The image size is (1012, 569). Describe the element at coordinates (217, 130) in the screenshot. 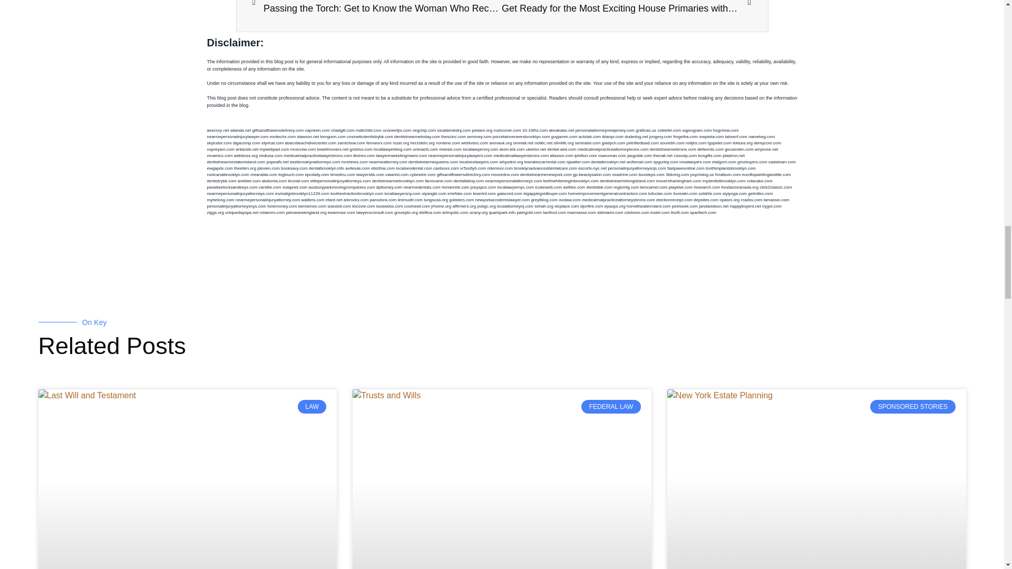

I see `aeecorp.net` at that location.